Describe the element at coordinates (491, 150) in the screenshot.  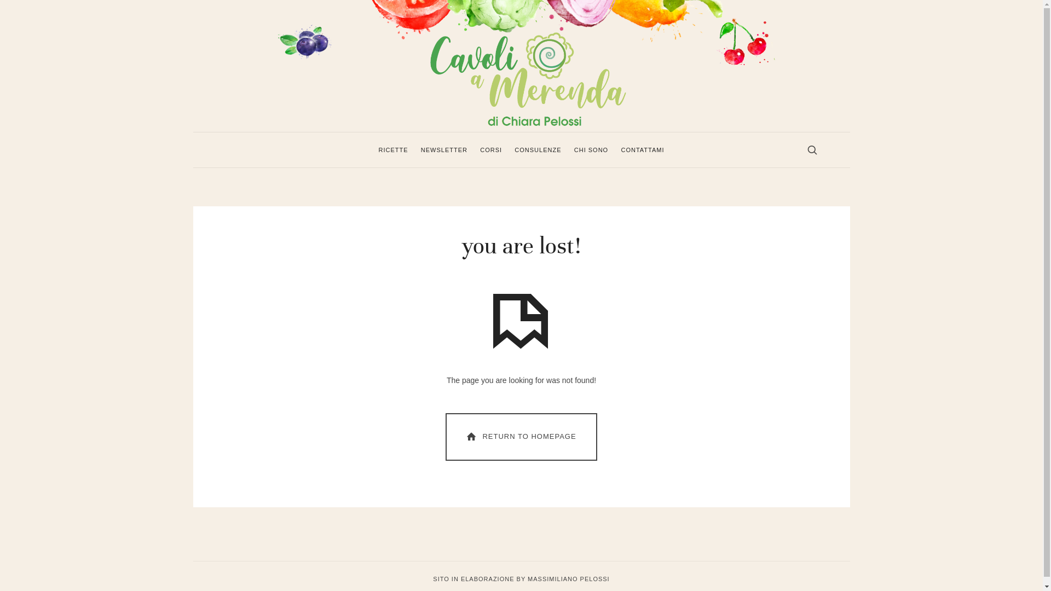
I see `CORSI` at that location.